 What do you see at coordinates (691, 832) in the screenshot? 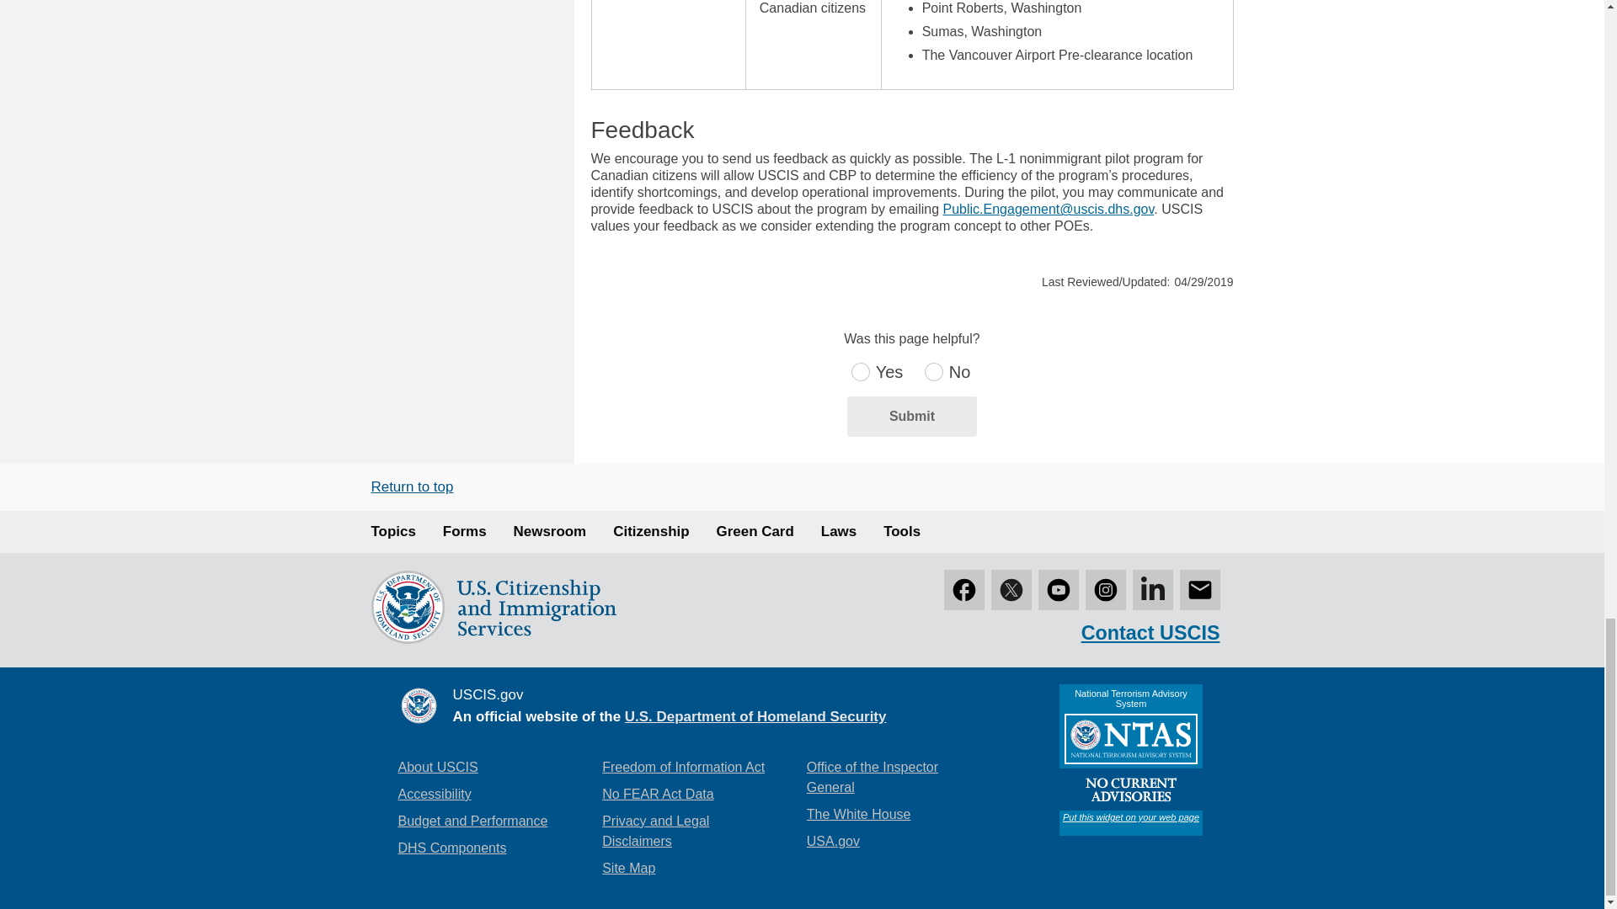
I see `Privacy and Legal Disclaimers` at bounding box center [691, 832].